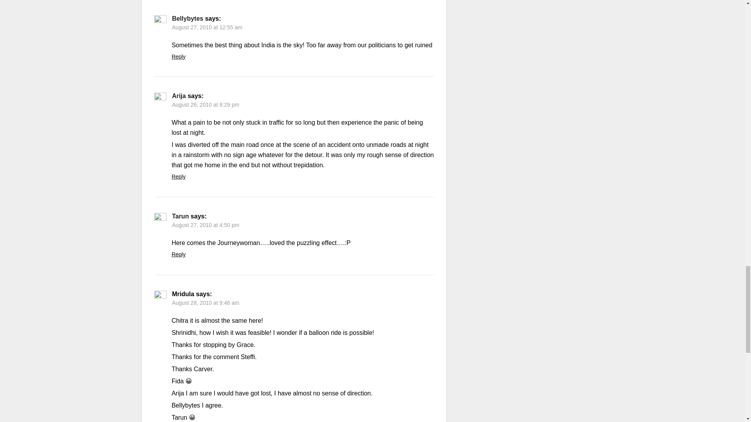  What do you see at coordinates (179, 95) in the screenshot?
I see `Arija` at bounding box center [179, 95].